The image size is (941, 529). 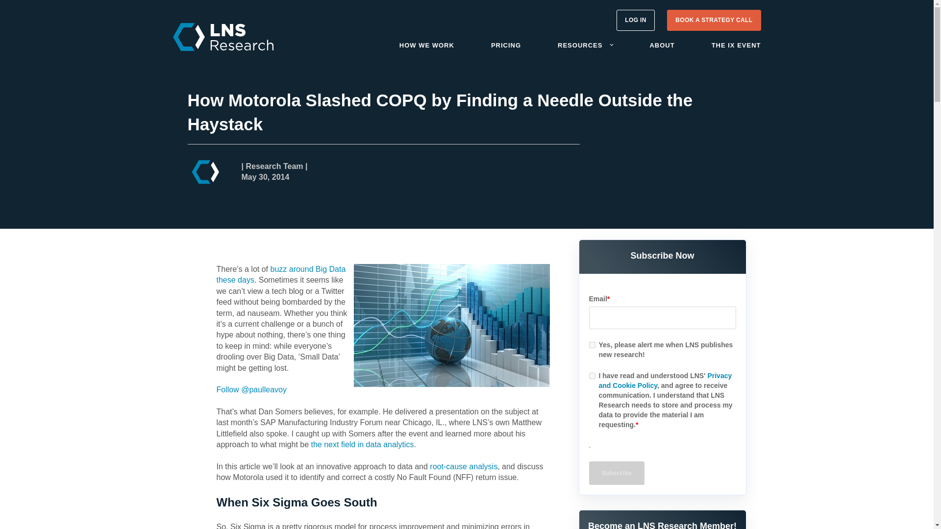 I want to click on true, so click(x=592, y=376).